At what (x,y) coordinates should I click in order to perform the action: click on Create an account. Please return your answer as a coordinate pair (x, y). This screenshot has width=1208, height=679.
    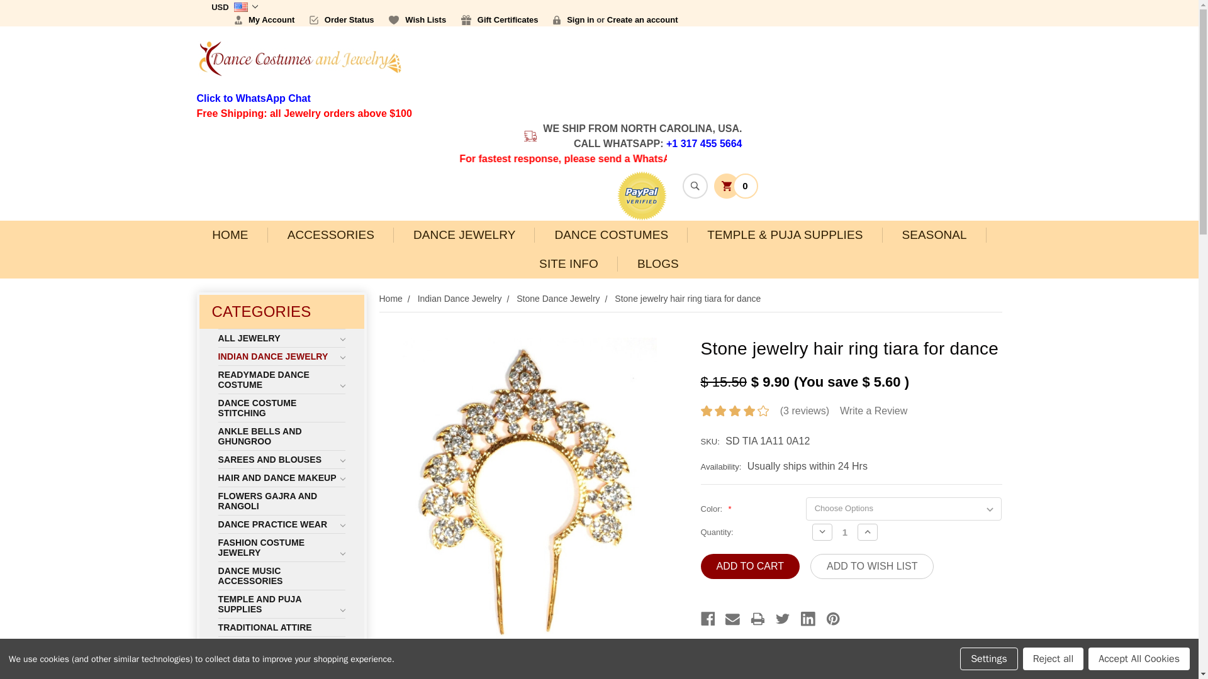
    Looking at the image, I should click on (642, 20).